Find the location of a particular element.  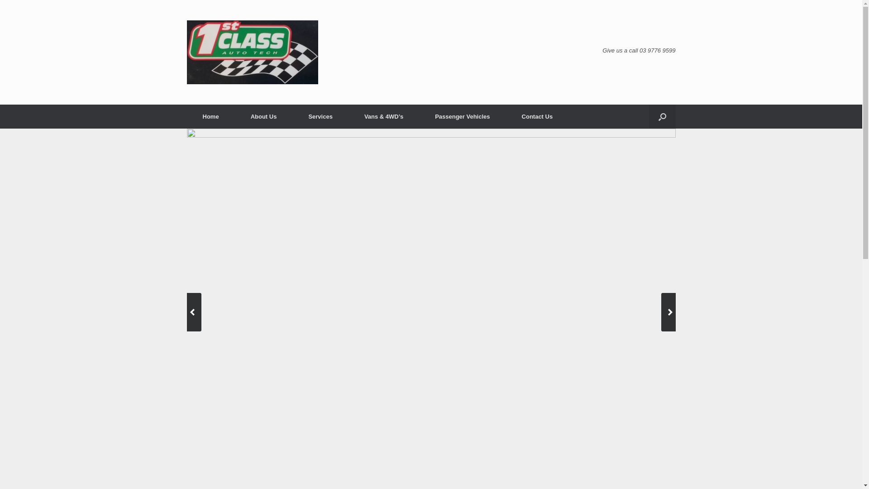

Home is located at coordinates (210, 117).